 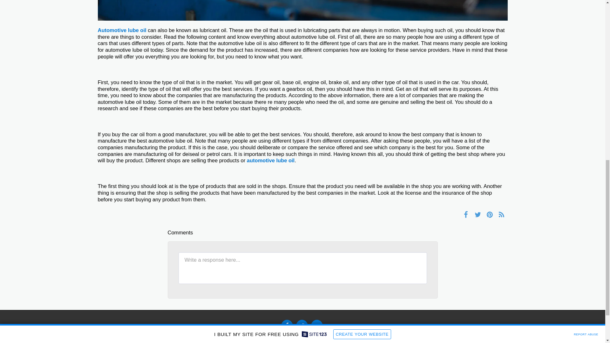 What do you see at coordinates (466, 214) in the screenshot?
I see `Share on Facebook` at bounding box center [466, 214].